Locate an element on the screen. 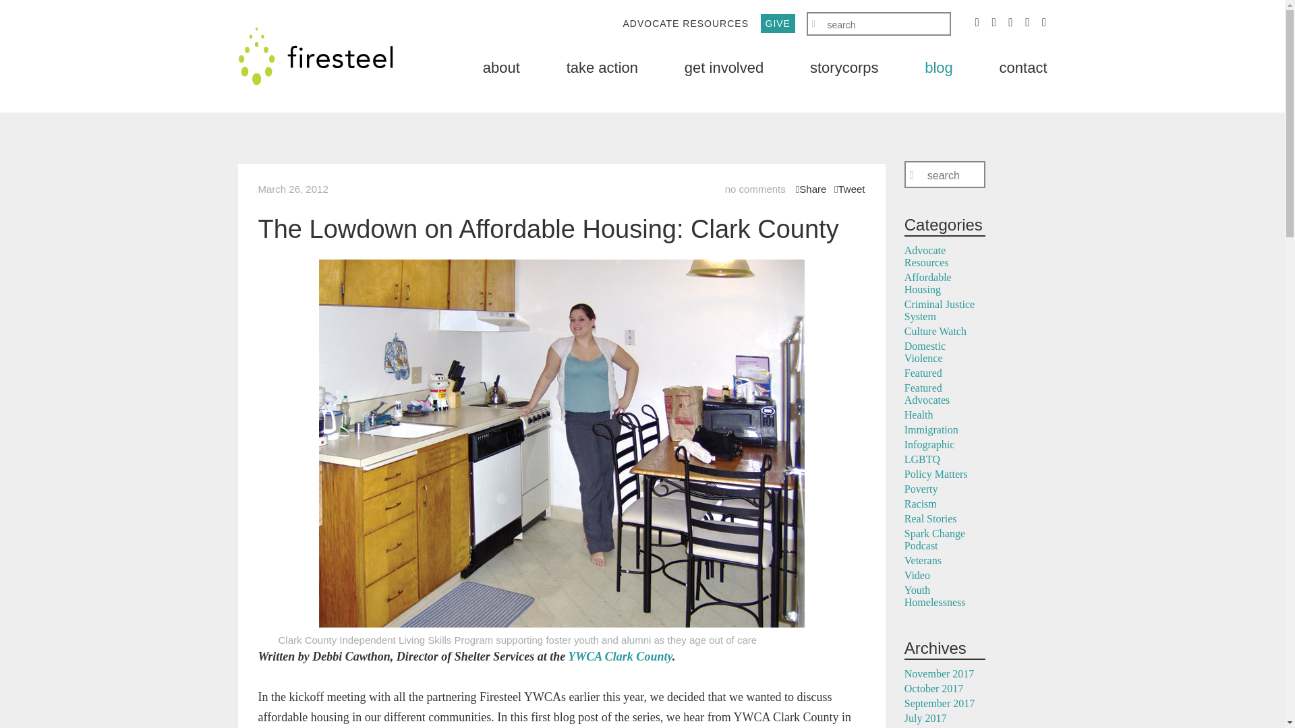 The image size is (1295, 728). YWCA Clark County is located at coordinates (620, 657).